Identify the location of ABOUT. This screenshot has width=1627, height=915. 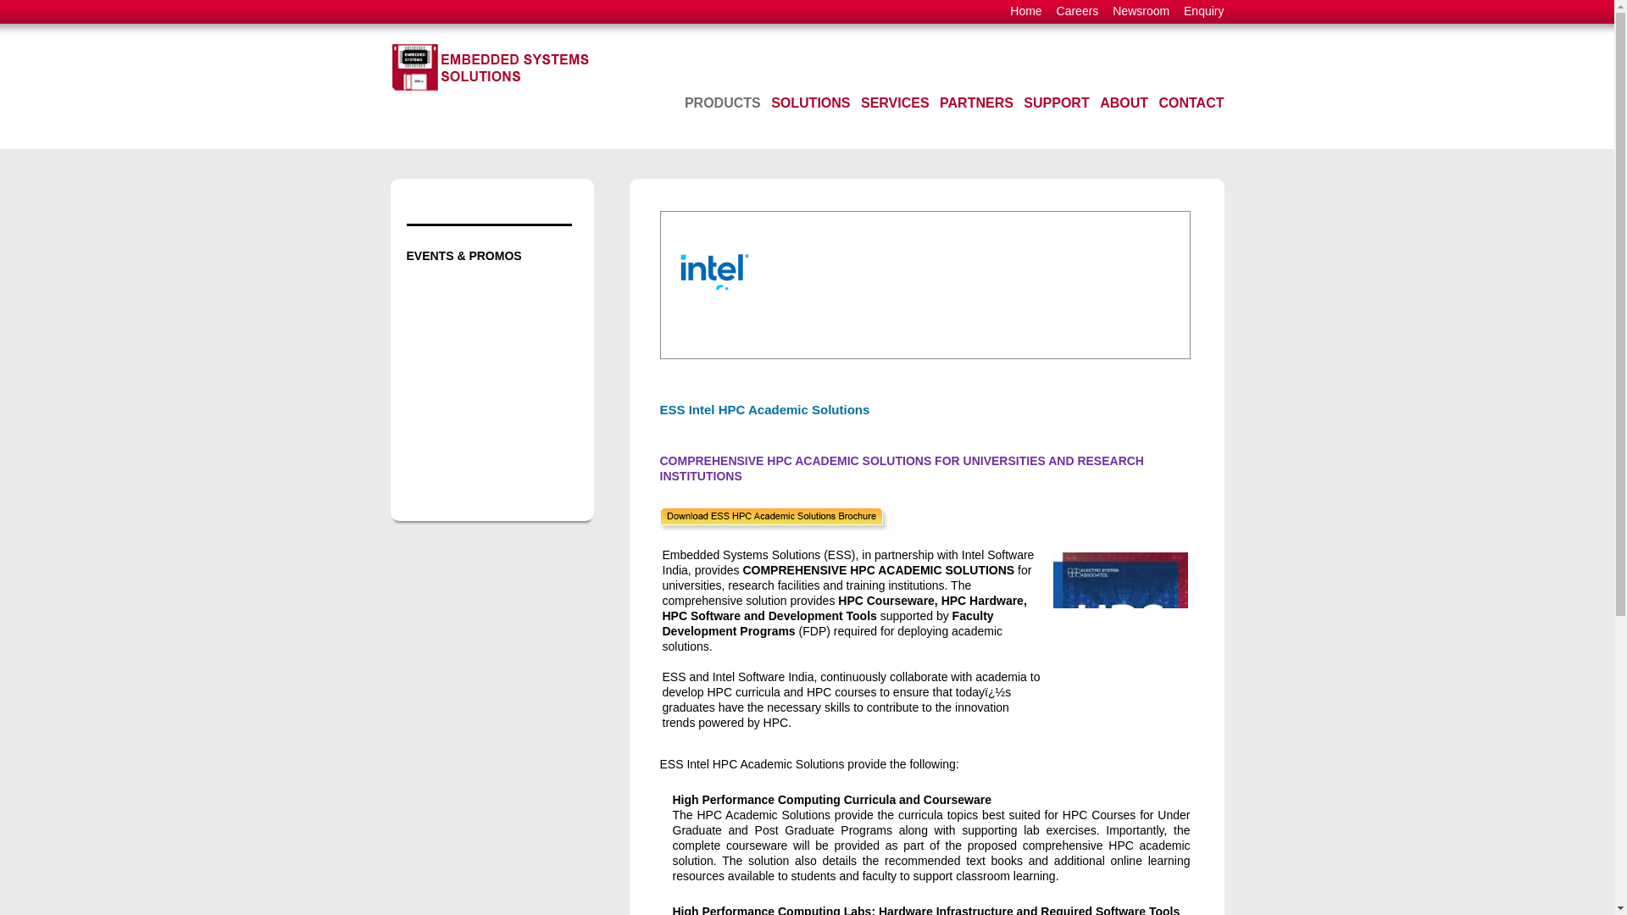
(1124, 103).